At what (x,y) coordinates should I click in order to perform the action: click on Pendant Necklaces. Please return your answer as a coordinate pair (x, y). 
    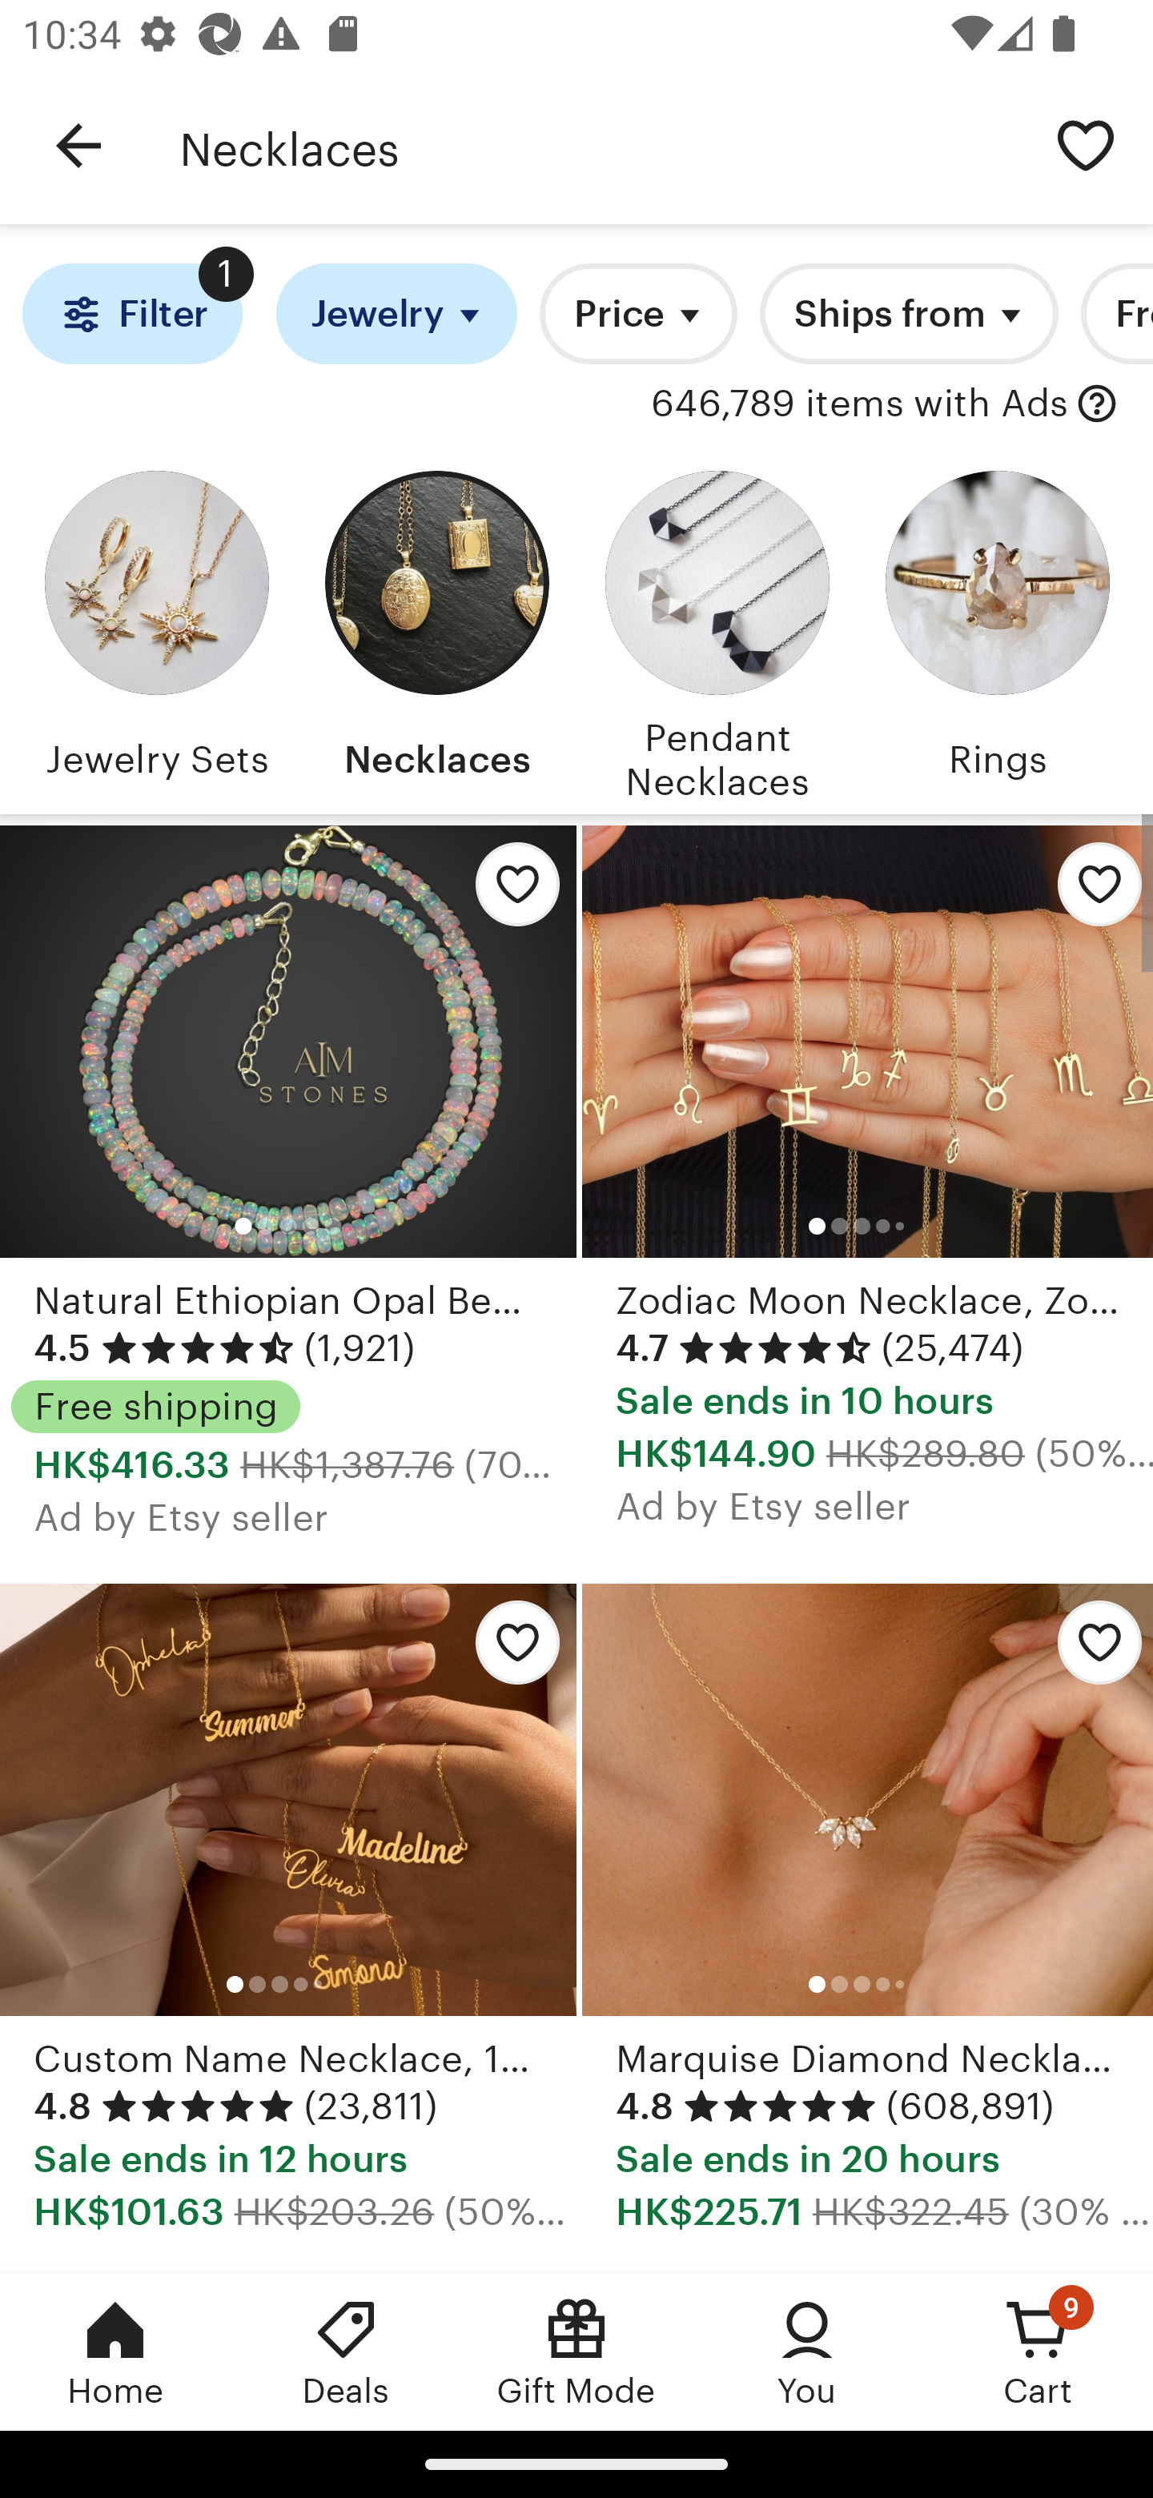
    Looking at the image, I should click on (717, 631).